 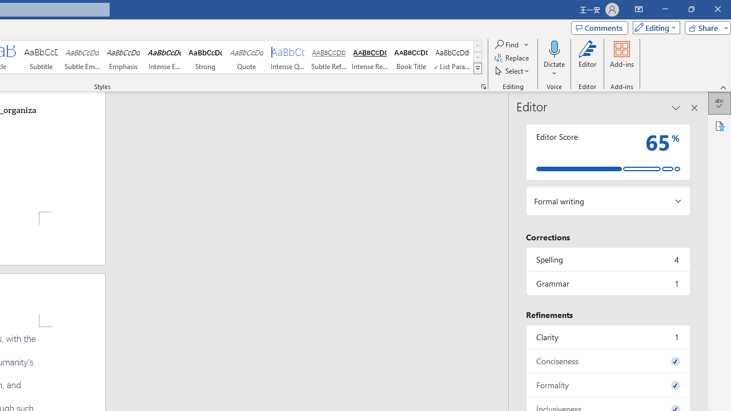 What do you see at coordinates (513, 71) in the screenshot?
I see `Select` at bounding box center [513, 71].